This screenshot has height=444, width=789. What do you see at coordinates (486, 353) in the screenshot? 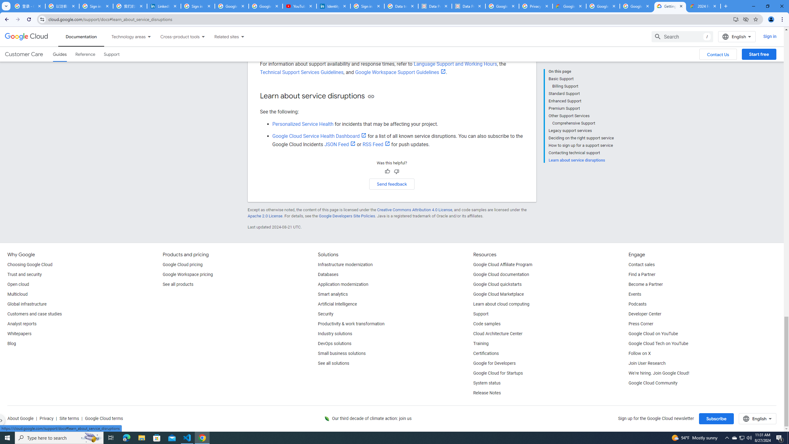
I see `Certifications` at bounding box center [486, 353].